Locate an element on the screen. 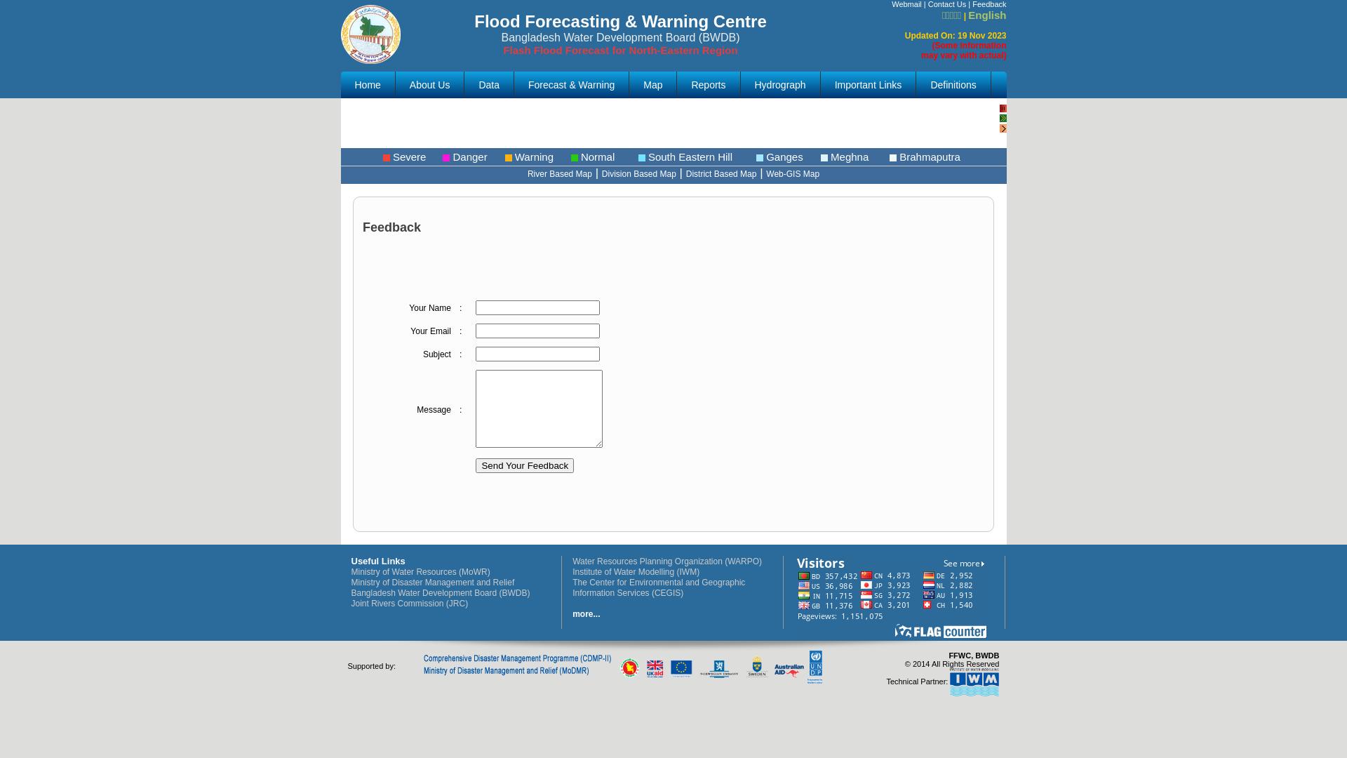  Important Links is located at coordinates (869, 85).